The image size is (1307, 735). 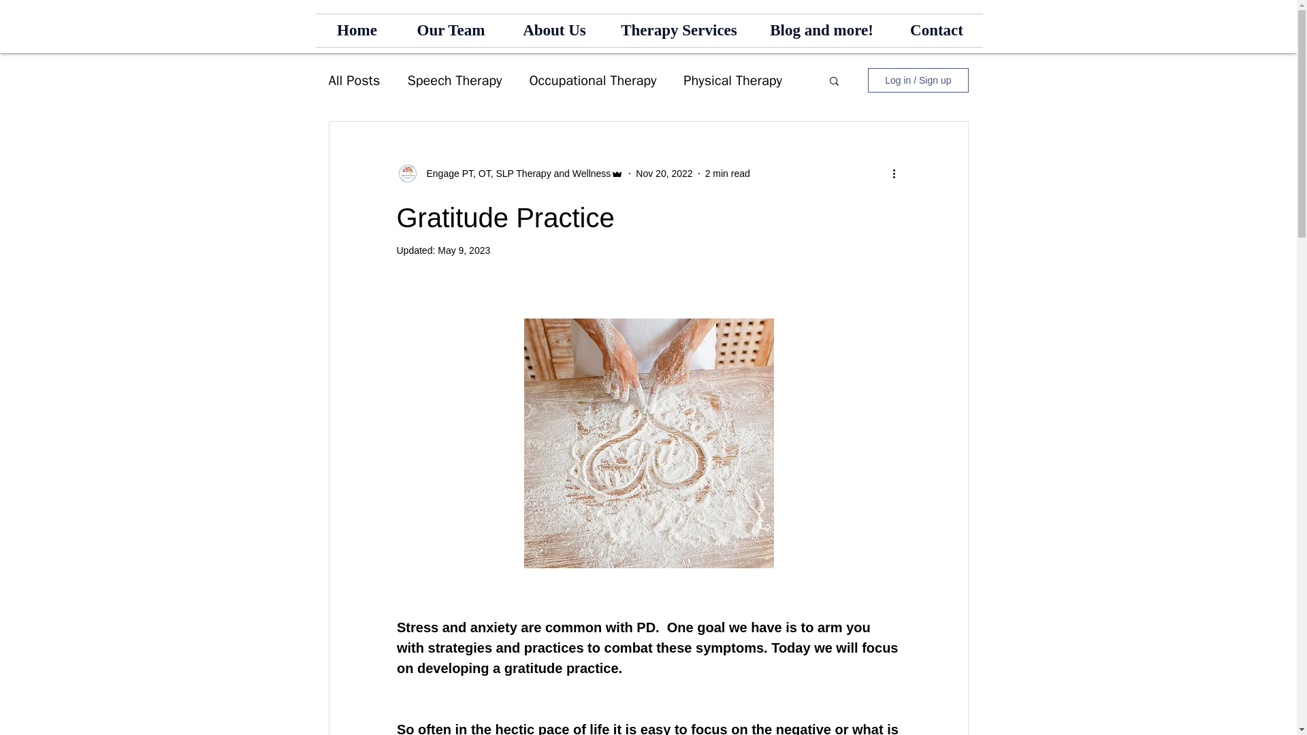 I want to click on Nov 20, 2022, so click(x=664, y=173).